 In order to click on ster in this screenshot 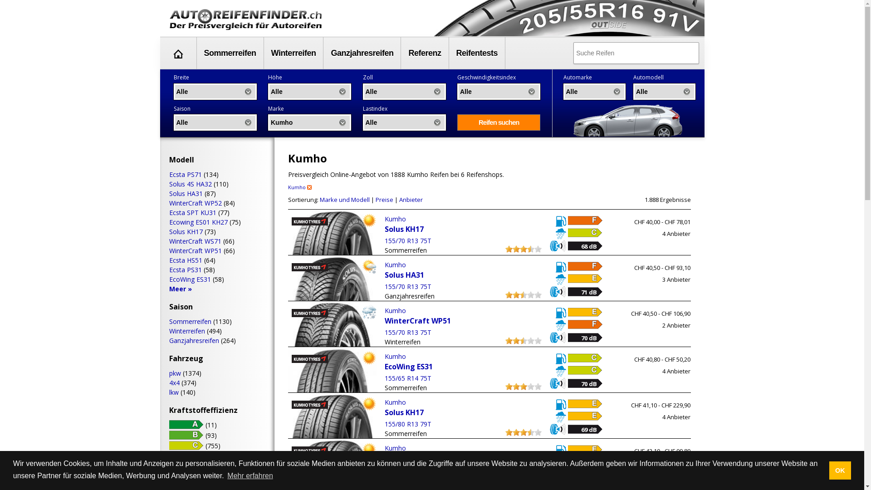, I will do `click(509, 387)`.